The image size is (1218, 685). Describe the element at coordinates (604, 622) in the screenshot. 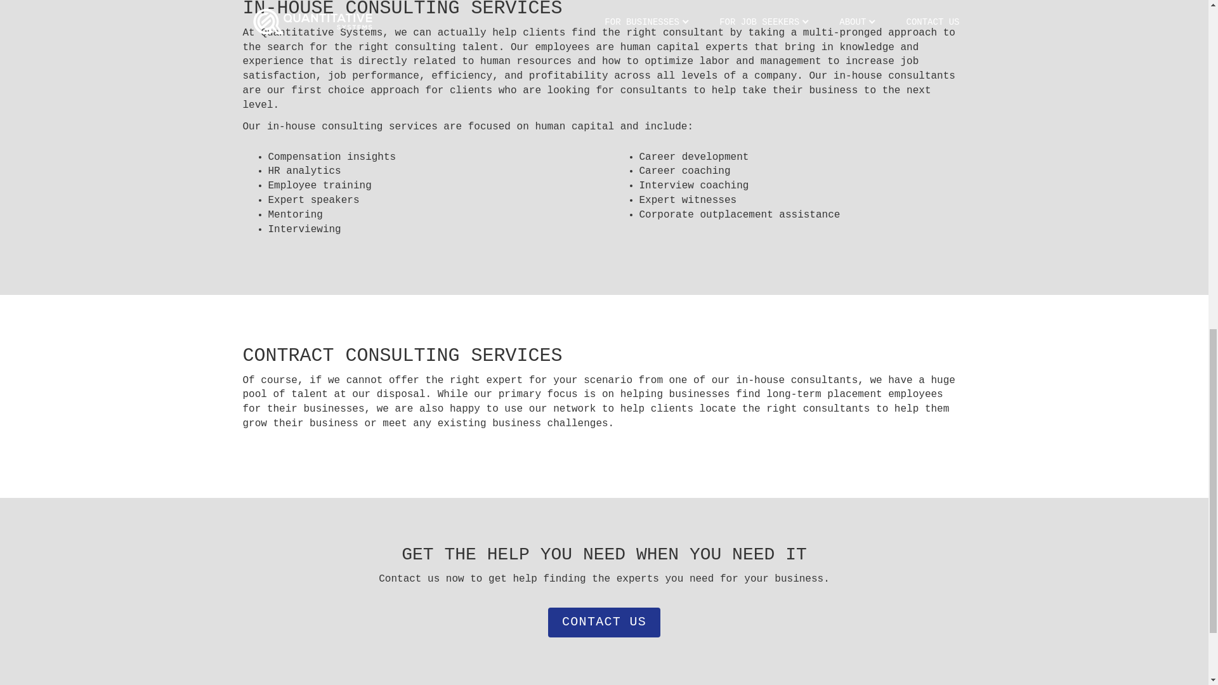

I see `CONTACT US` at that location.